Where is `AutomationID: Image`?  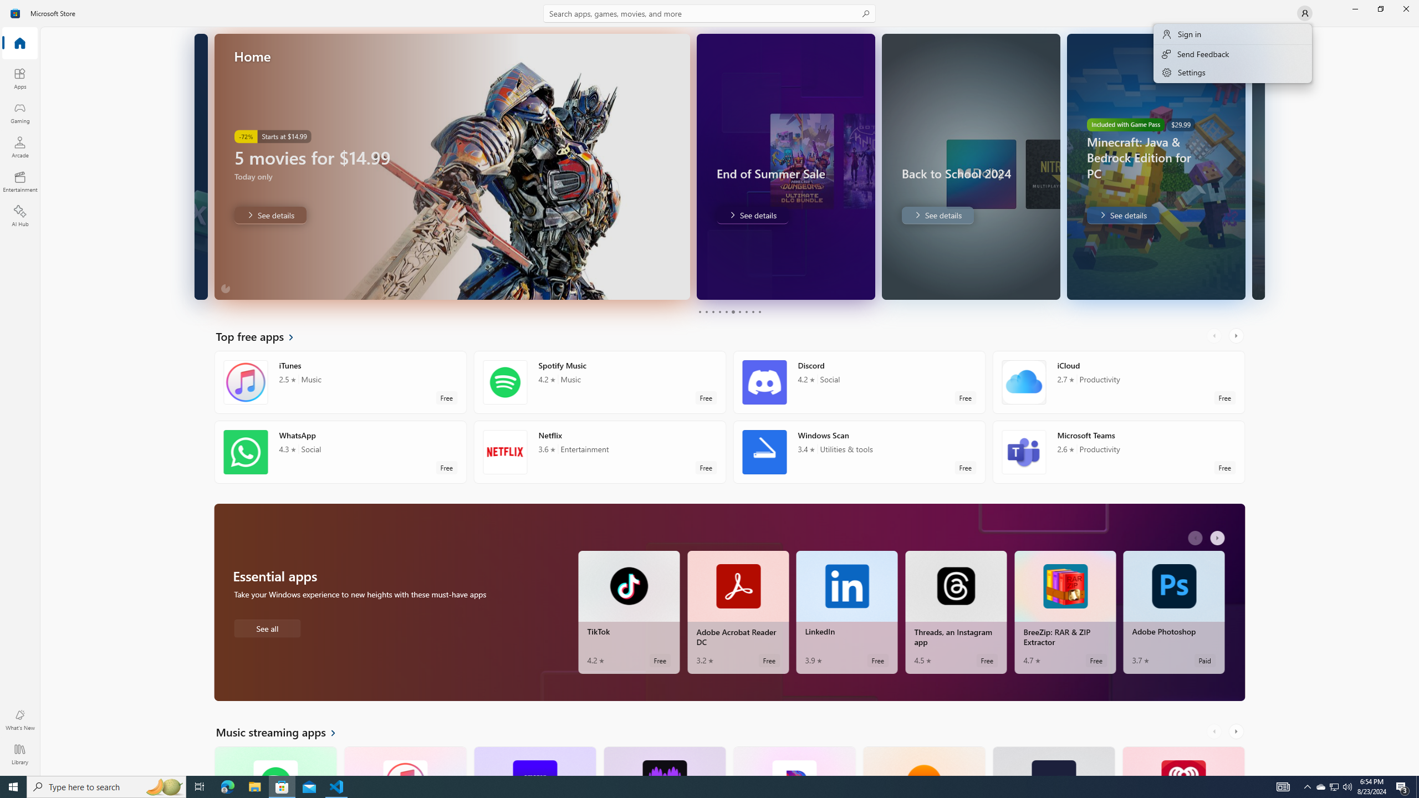
AutomationID: Image is located at coordinates (1257, 166).